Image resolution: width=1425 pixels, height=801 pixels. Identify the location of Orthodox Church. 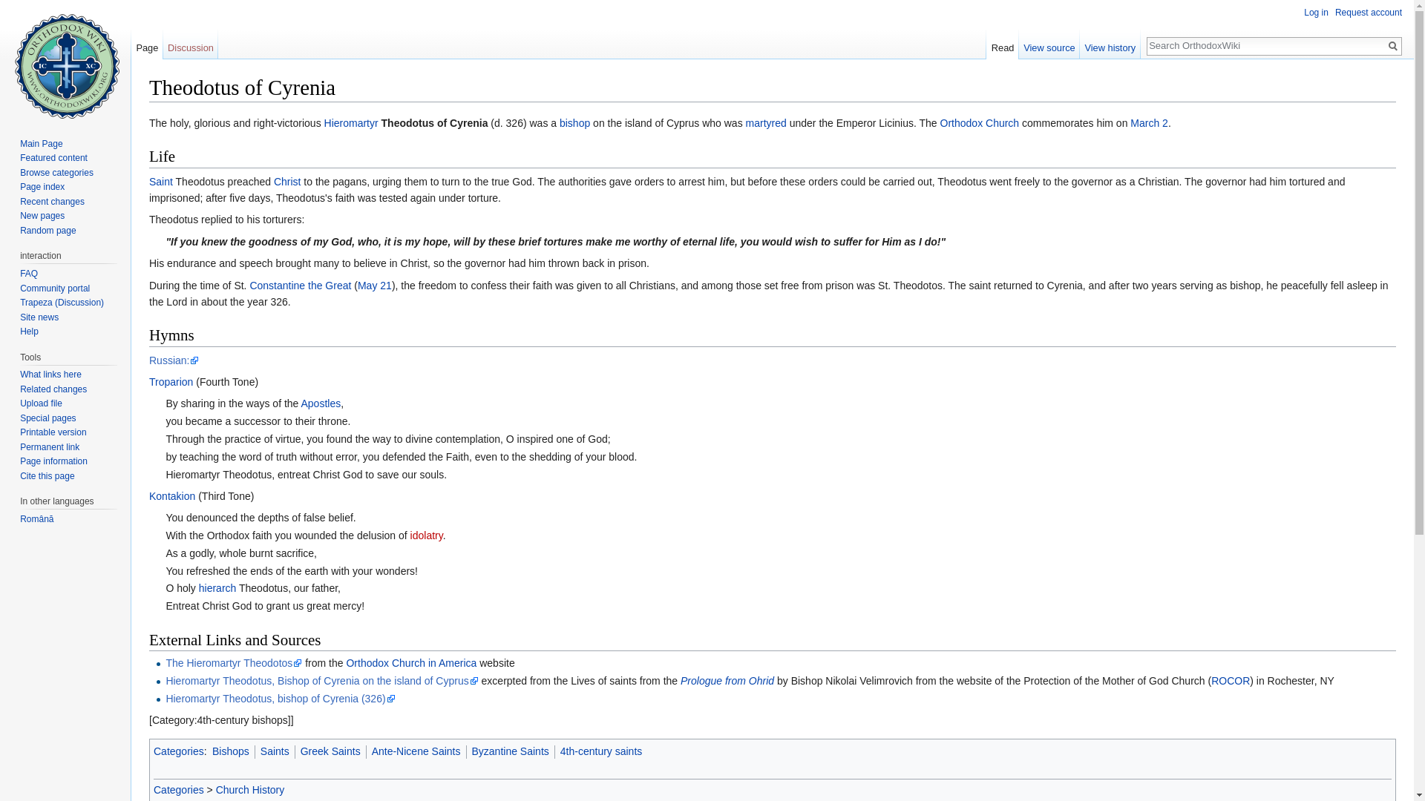
(980, 122).